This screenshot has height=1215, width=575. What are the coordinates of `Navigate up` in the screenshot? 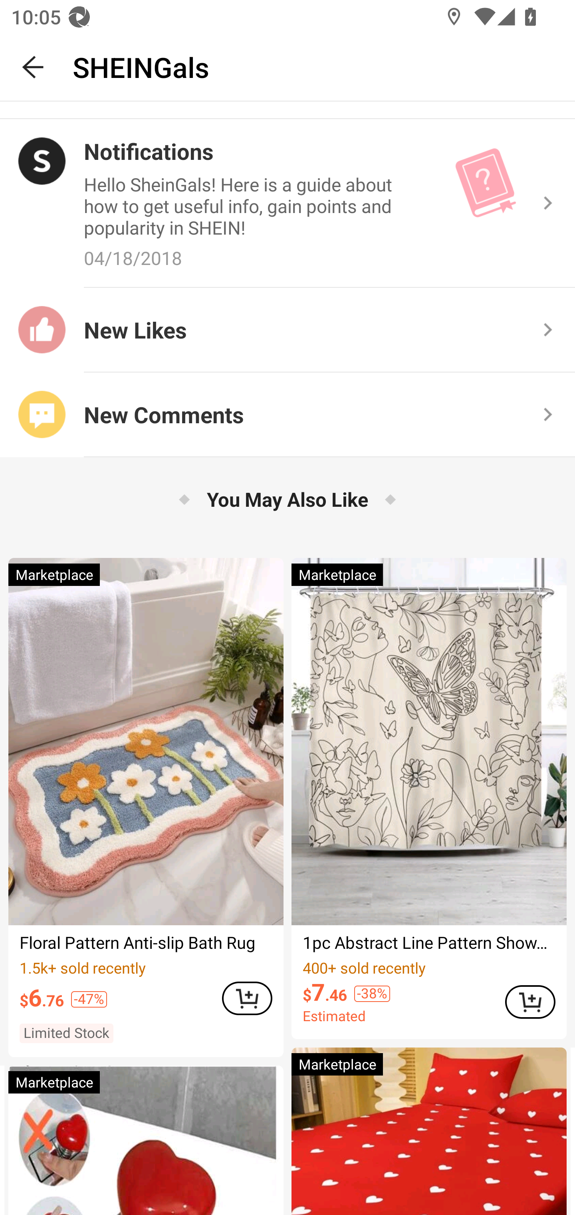 It's located at (34, 67).